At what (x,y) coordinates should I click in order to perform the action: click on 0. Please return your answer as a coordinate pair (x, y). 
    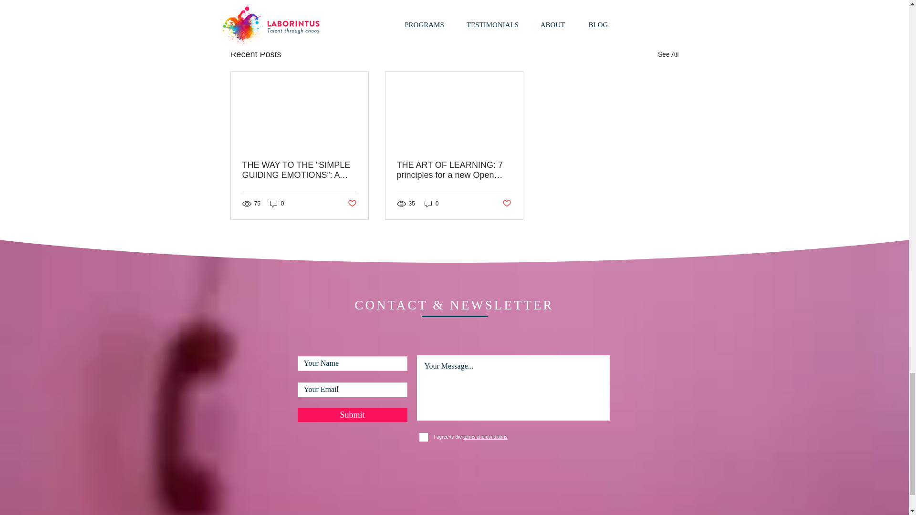
    Looking at the image, I should click on (431, 204).